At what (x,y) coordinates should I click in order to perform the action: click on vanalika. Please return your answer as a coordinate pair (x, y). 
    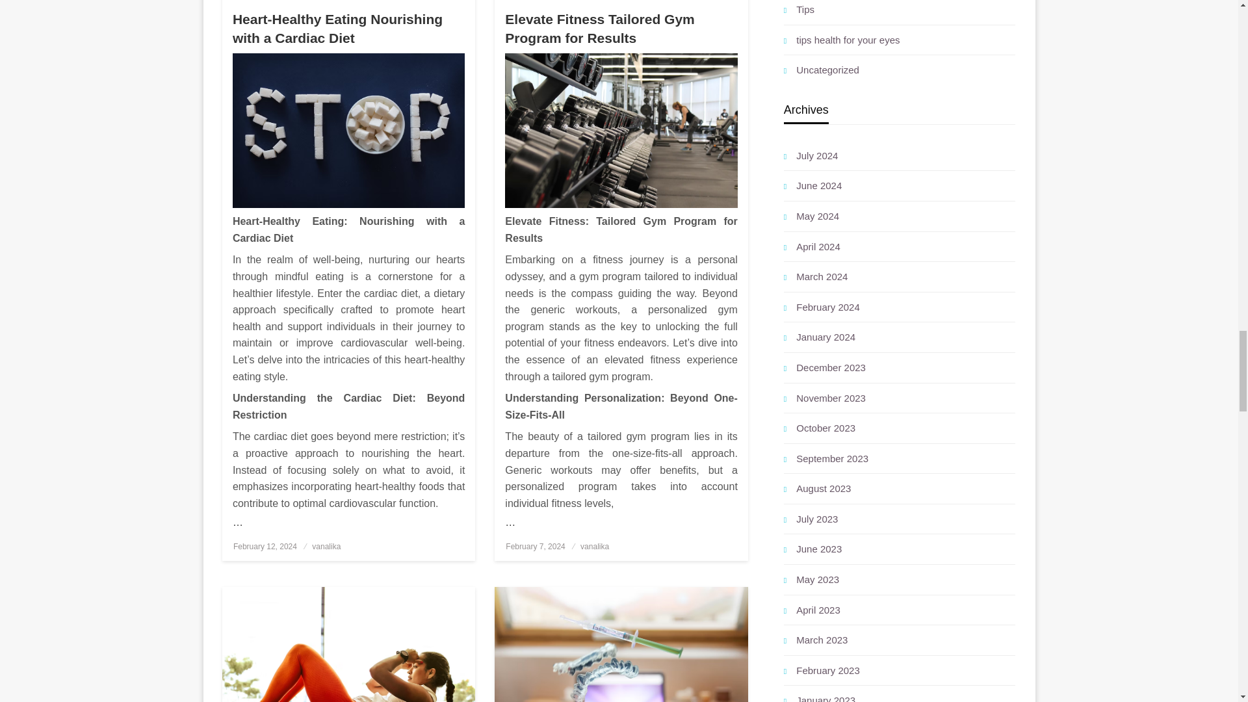
    Looking at the image, I should click on (326, 546).